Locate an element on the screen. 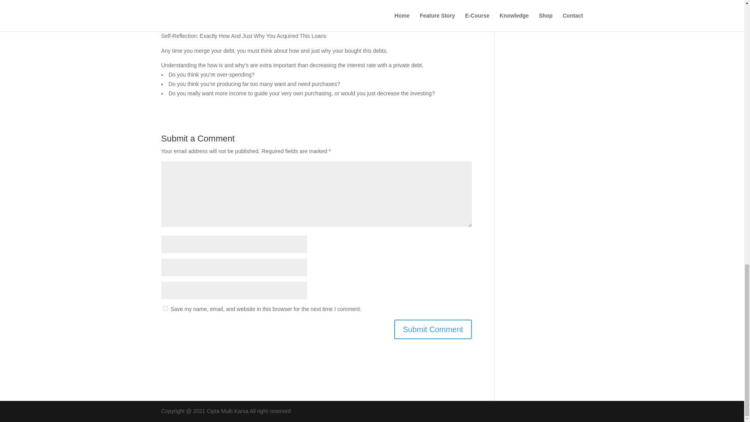 The image size is (750, 422). yes is located at coordinates (165, 308).